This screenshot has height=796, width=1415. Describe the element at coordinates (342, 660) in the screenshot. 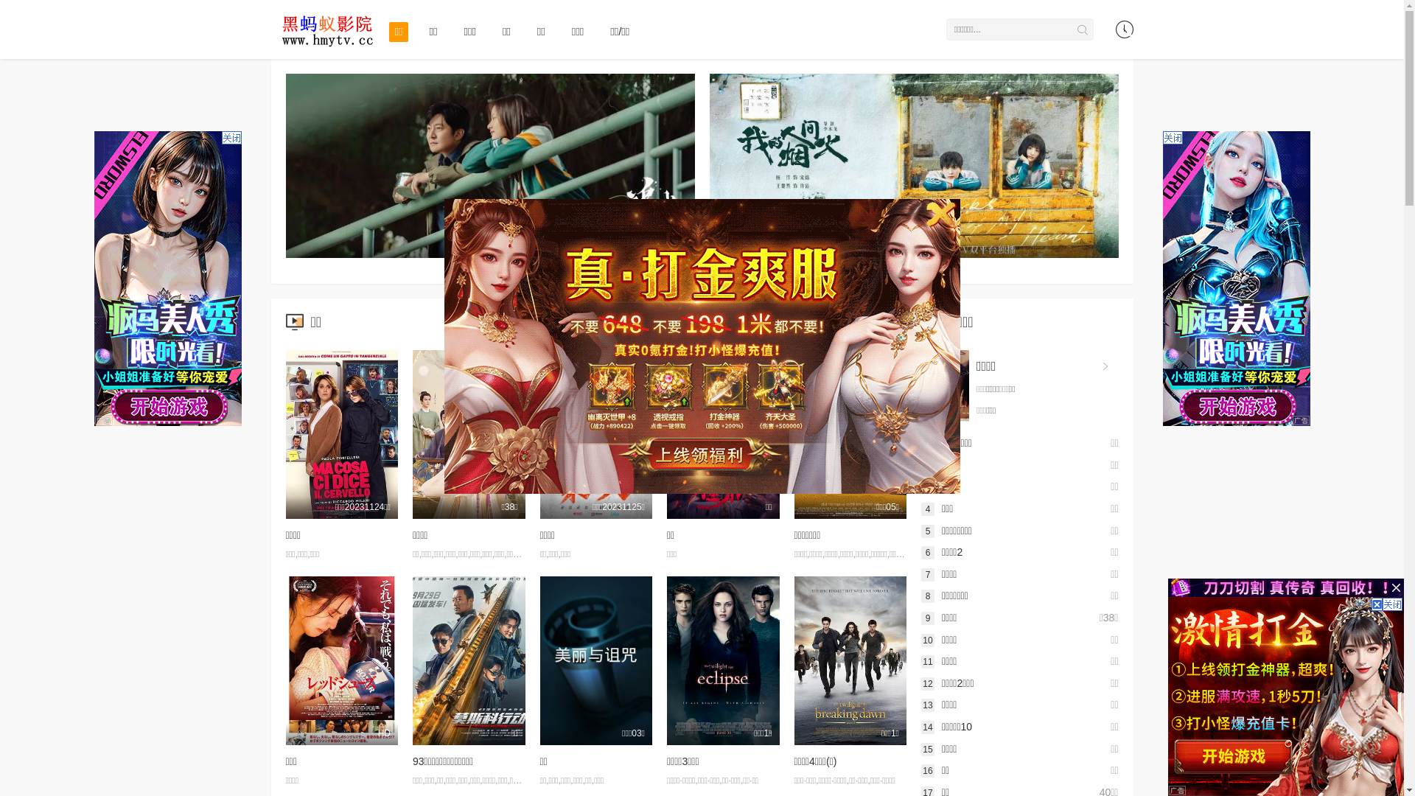

I see `HD` at that location.